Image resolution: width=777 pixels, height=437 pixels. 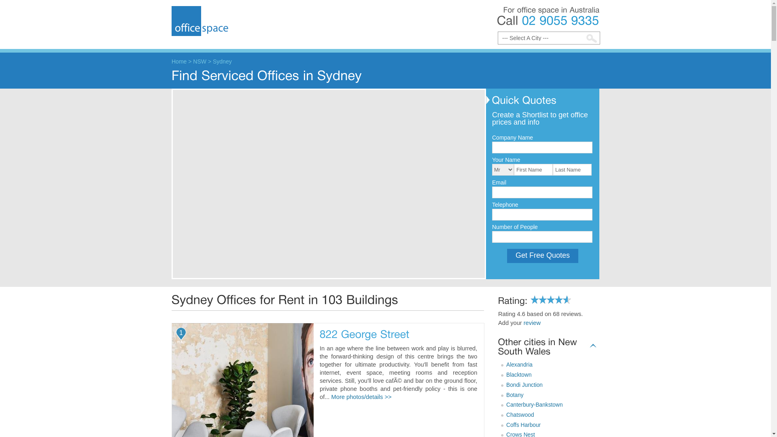 I want to click on Botany, so click(x=512, y=395).